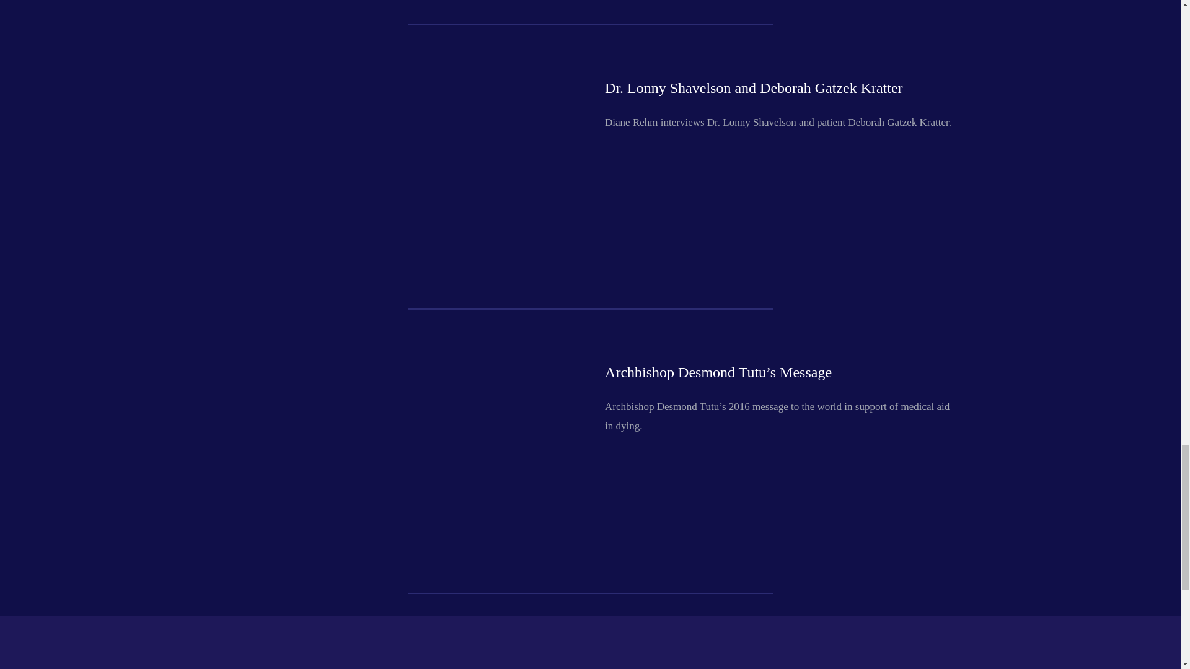 This screenshot has width=1190, height=669. What do you see at coordinates (410, 107) in the screenshot?
I see `Vimeo video player 6` at bounding box center [410, 107].